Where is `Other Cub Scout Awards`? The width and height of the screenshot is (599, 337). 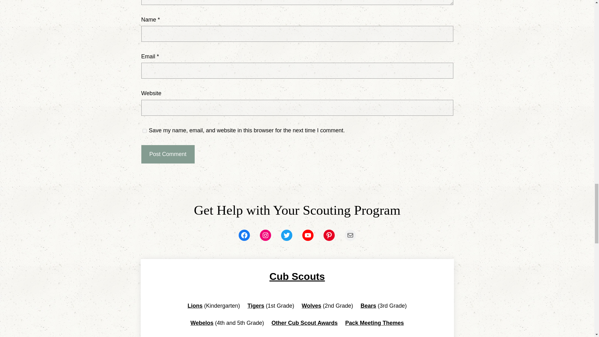 Other Cub Scout Awards is located at coordinates (304, 323).